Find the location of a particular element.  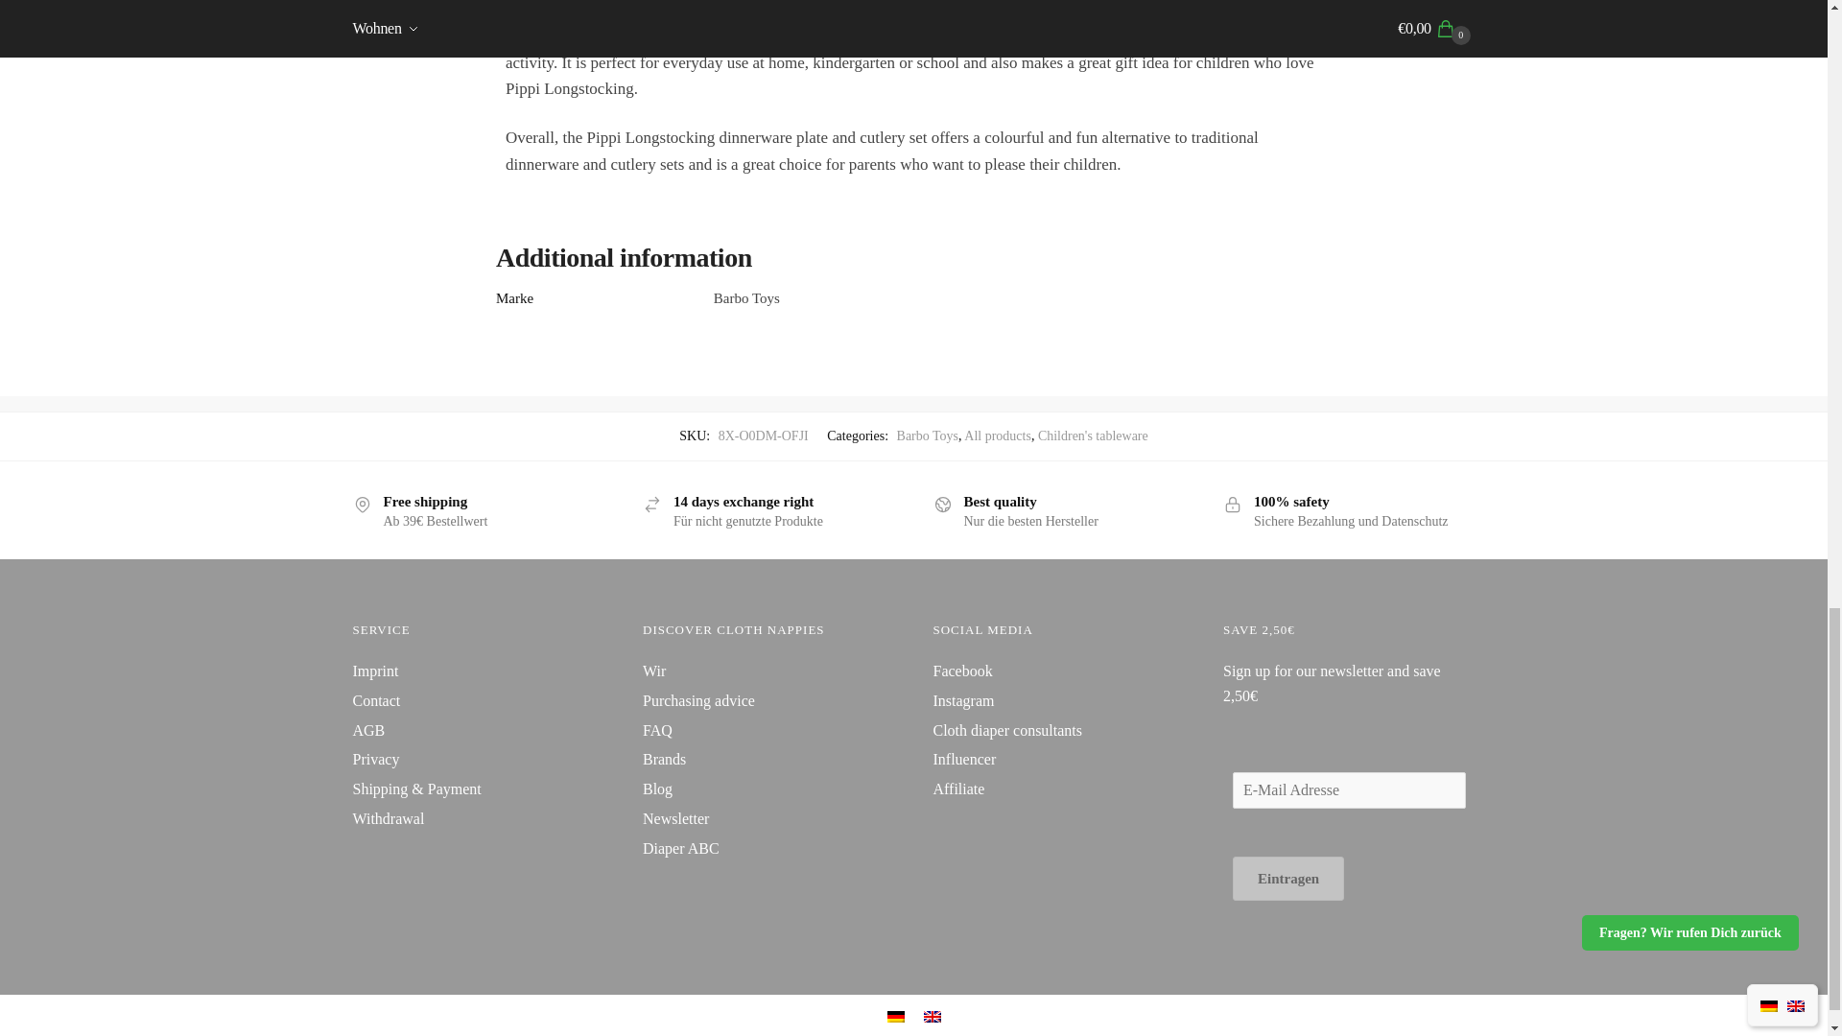

Withdrawal is located at coordinates (390, 817).